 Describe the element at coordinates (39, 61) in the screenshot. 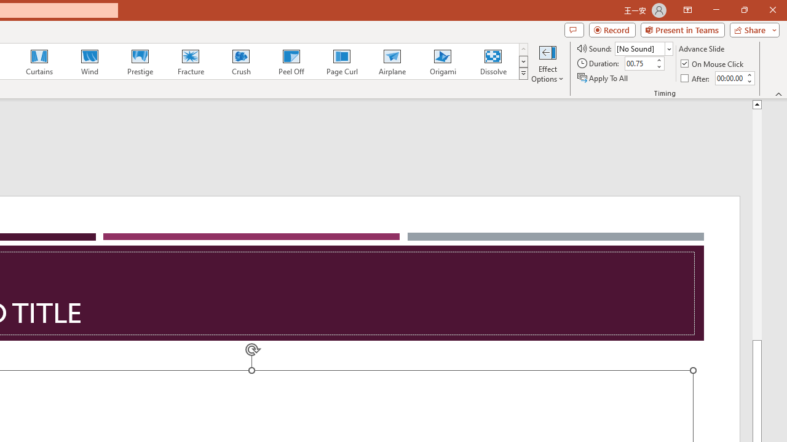

I see `Curtains` at that location.